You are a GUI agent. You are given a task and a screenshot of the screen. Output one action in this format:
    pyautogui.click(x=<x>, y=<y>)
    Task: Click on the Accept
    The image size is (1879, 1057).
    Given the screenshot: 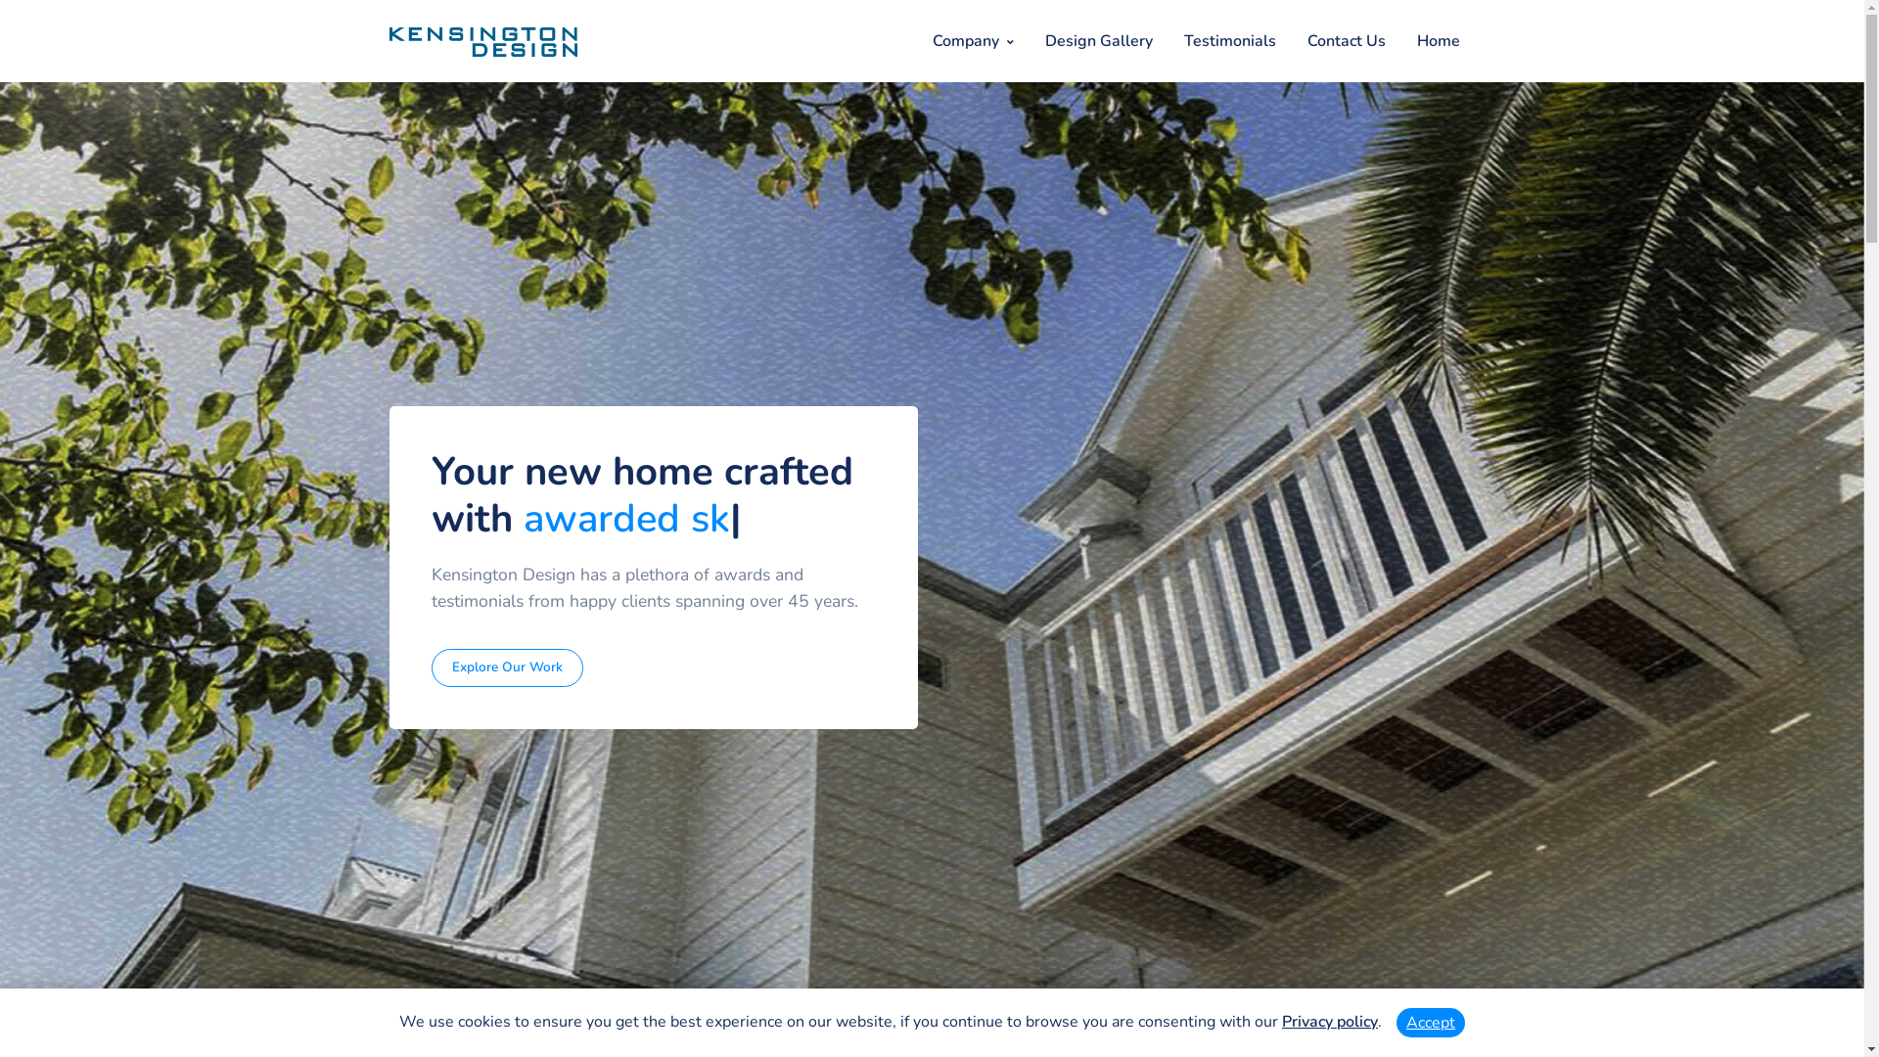 What is the action you would take?
    pyautogui.click(x=1431, y=1023)
    